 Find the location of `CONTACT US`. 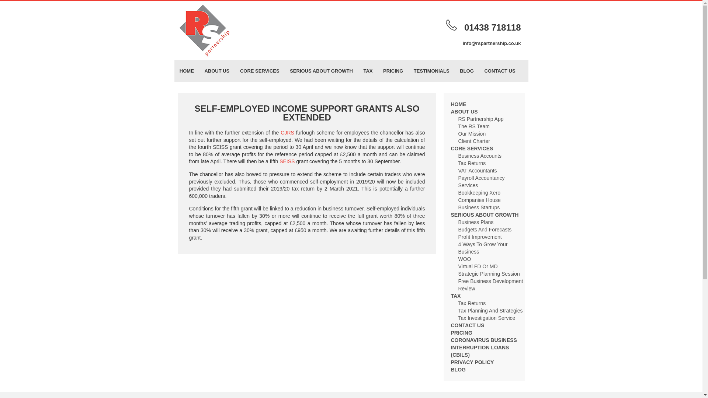

CONTACT US is located at coordinates (500, 71).